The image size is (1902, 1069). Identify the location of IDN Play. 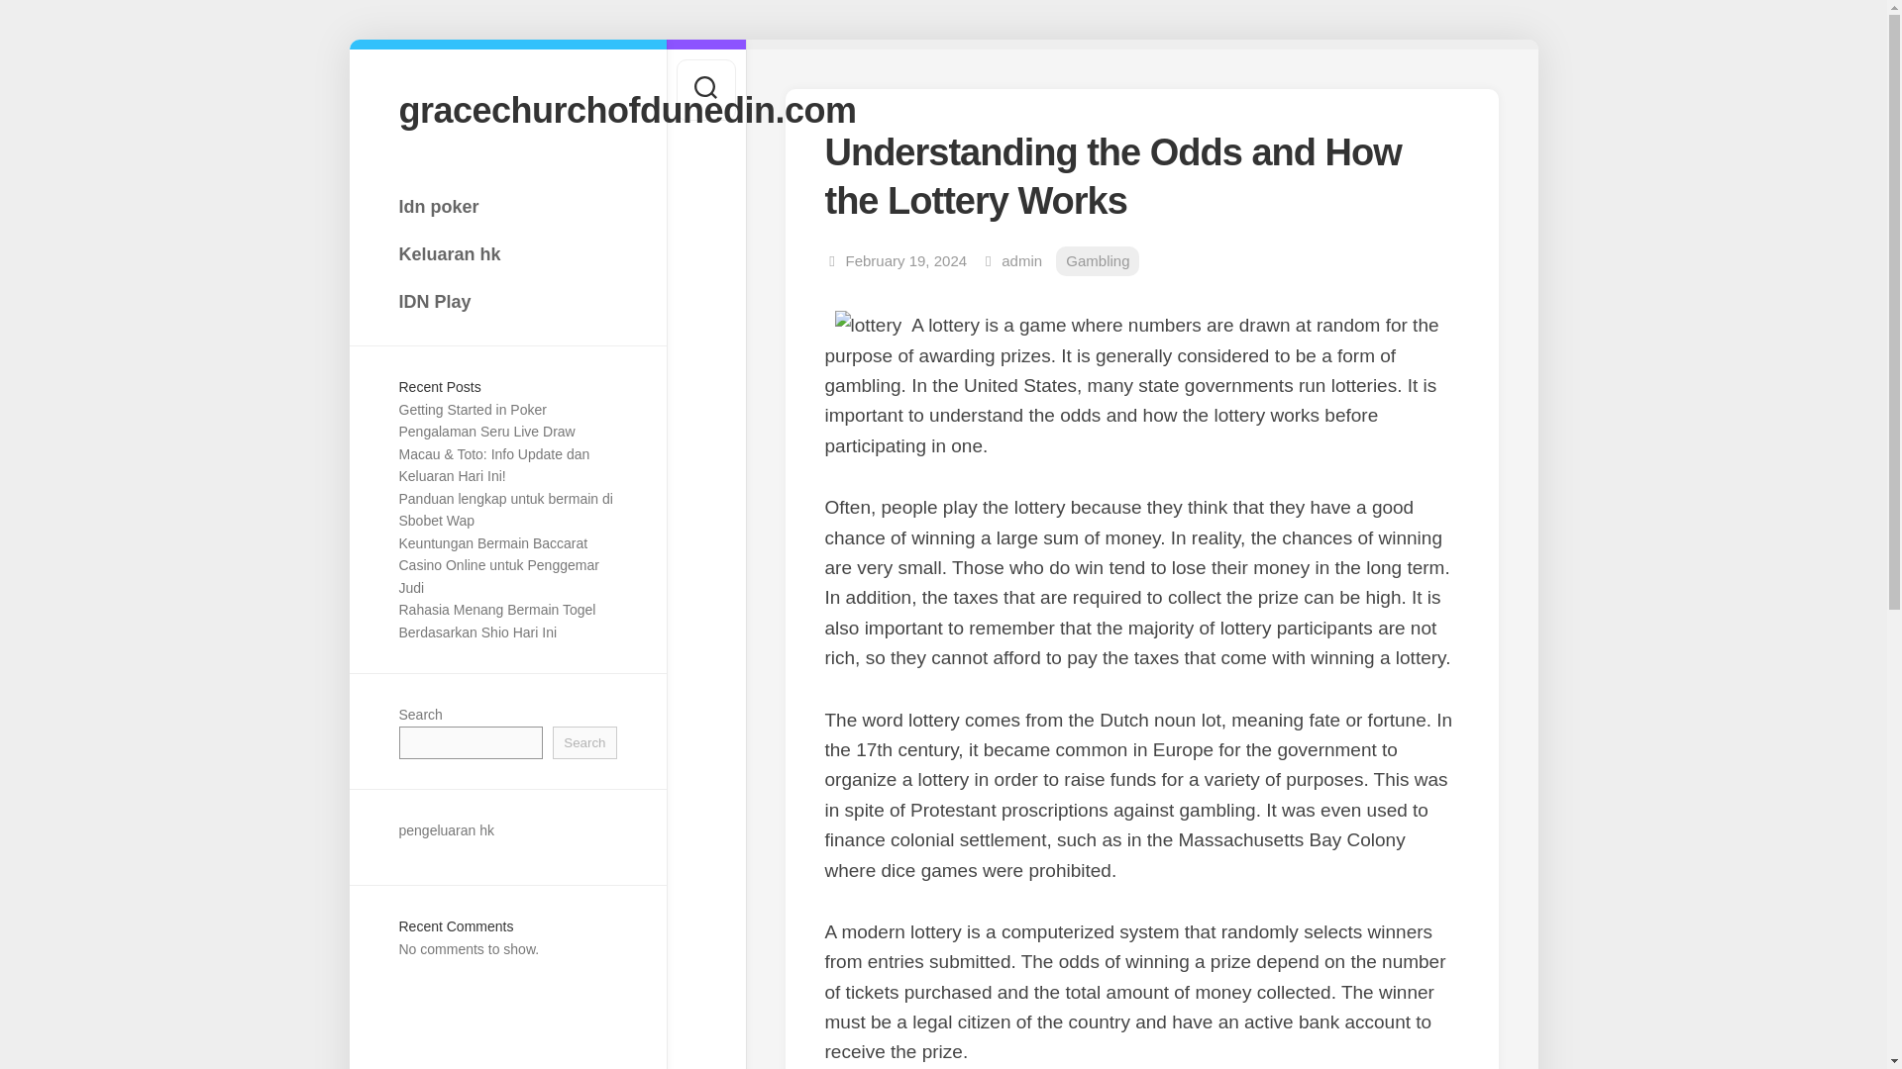
(507, 302).